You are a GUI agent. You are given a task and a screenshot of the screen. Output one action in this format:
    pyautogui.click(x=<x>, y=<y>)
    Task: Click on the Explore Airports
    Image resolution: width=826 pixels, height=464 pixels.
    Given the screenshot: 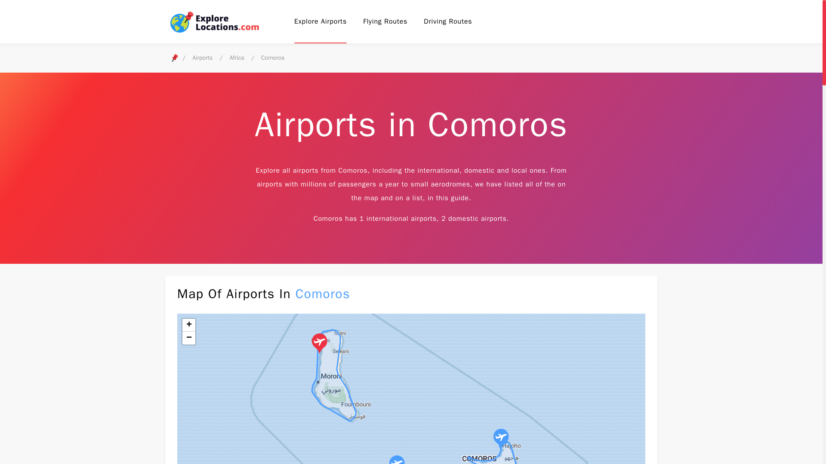 What is the action you would take?
    pyautogui.click(x=320, y=21)
    